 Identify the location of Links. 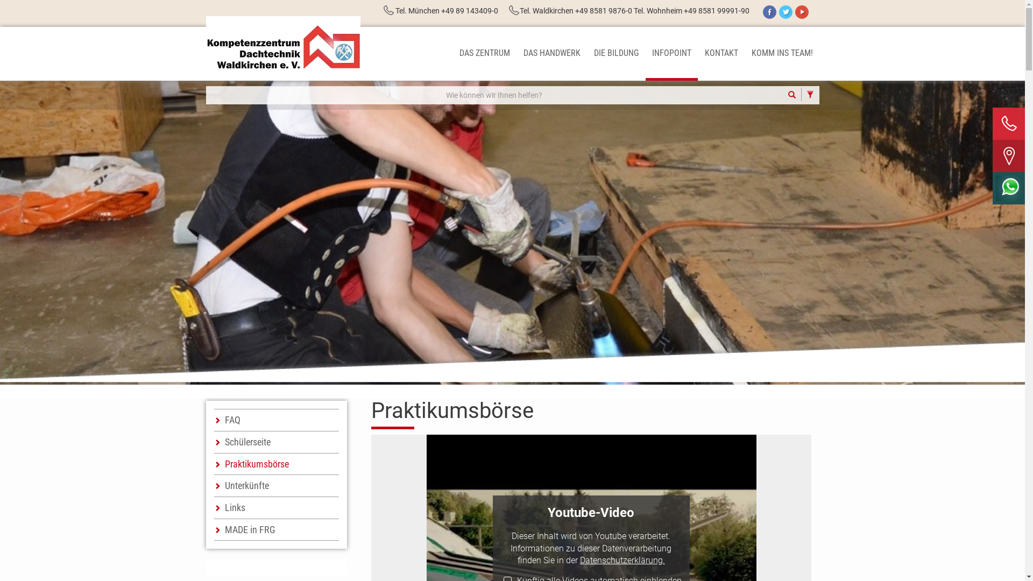
(277, 508).